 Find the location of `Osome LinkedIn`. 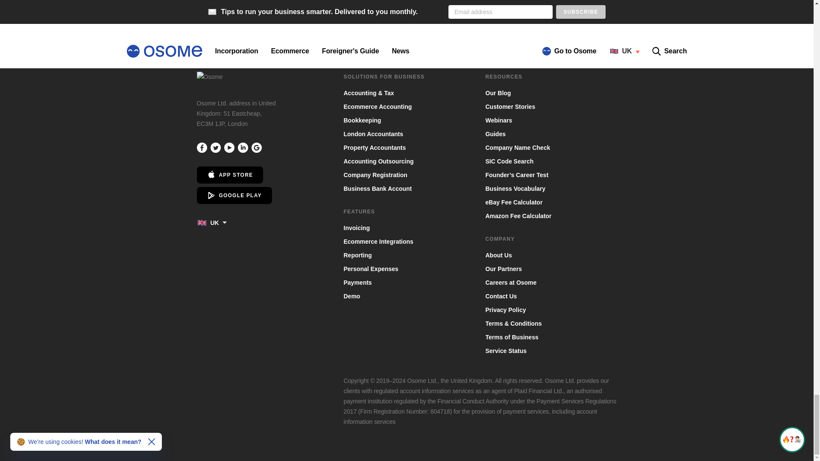

Osome LinkedIn is located at coordinates (243, 147).